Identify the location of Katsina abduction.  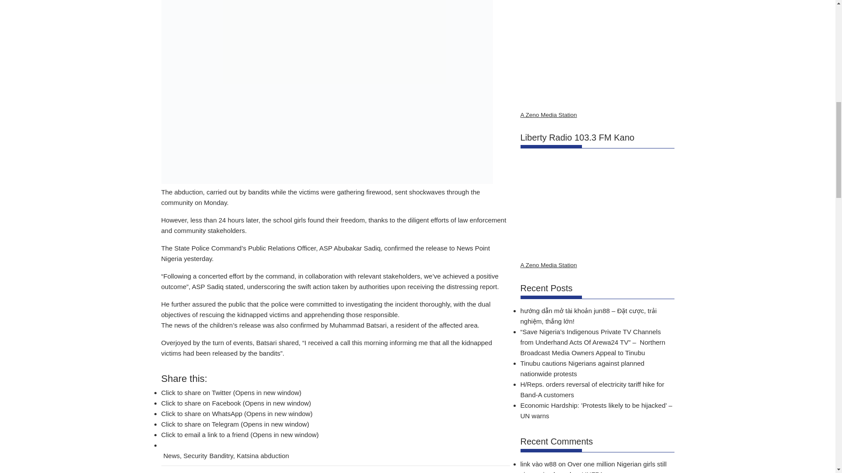
(262, 455).